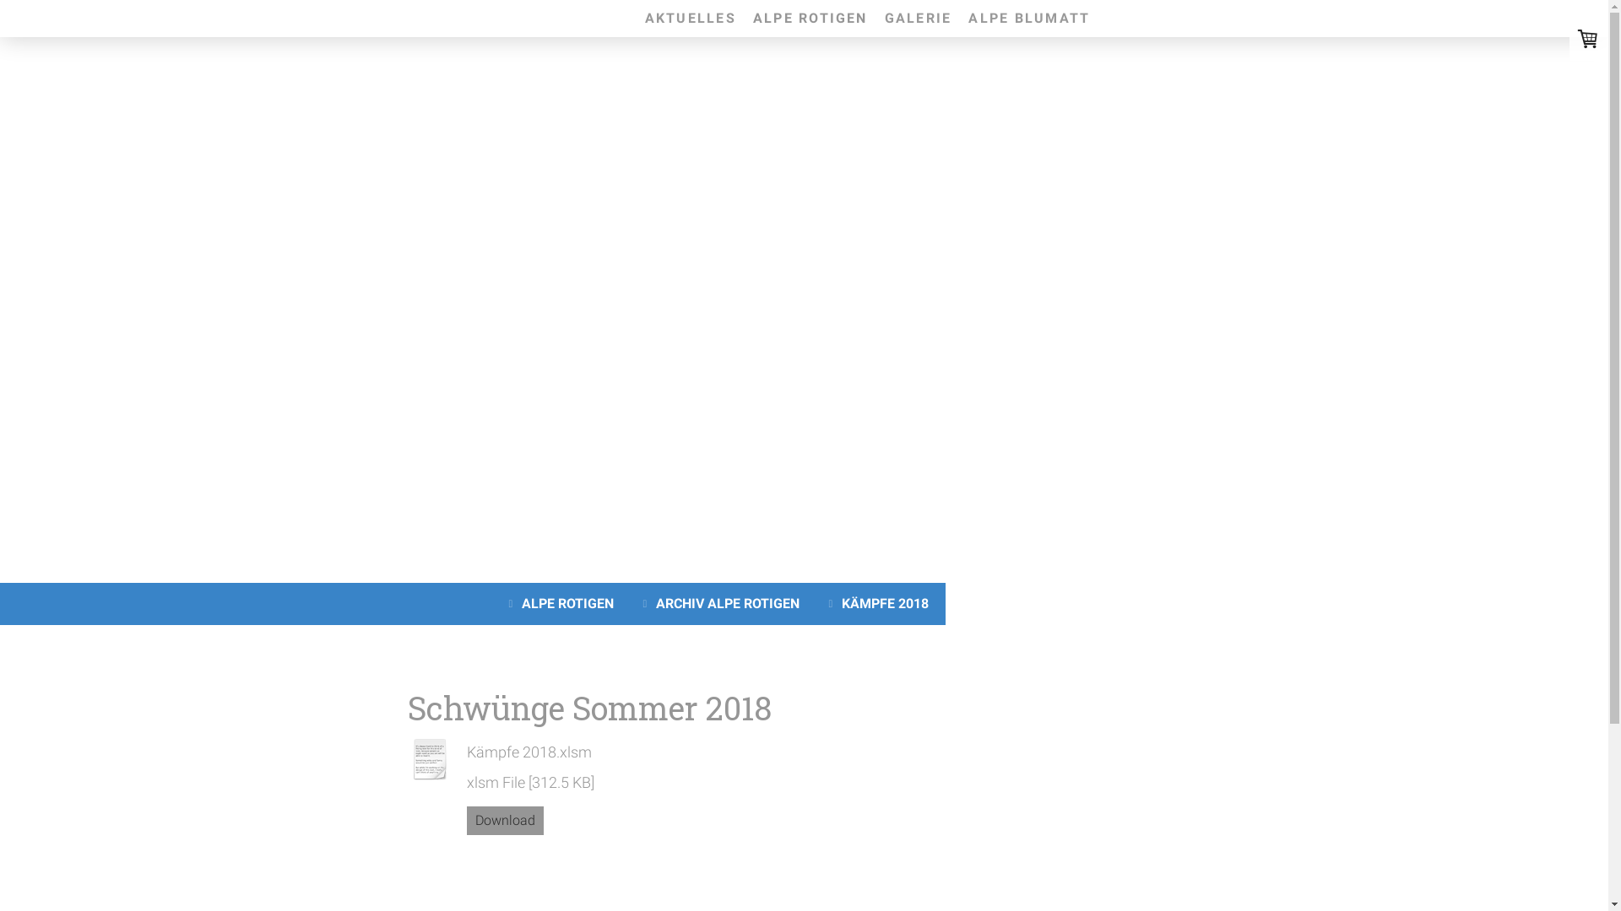 Image resolution: width=1621 pixels, height=911 pixels. Describe the element at coordinates (505, 821) in the screenshot. I see `Download` at that location.